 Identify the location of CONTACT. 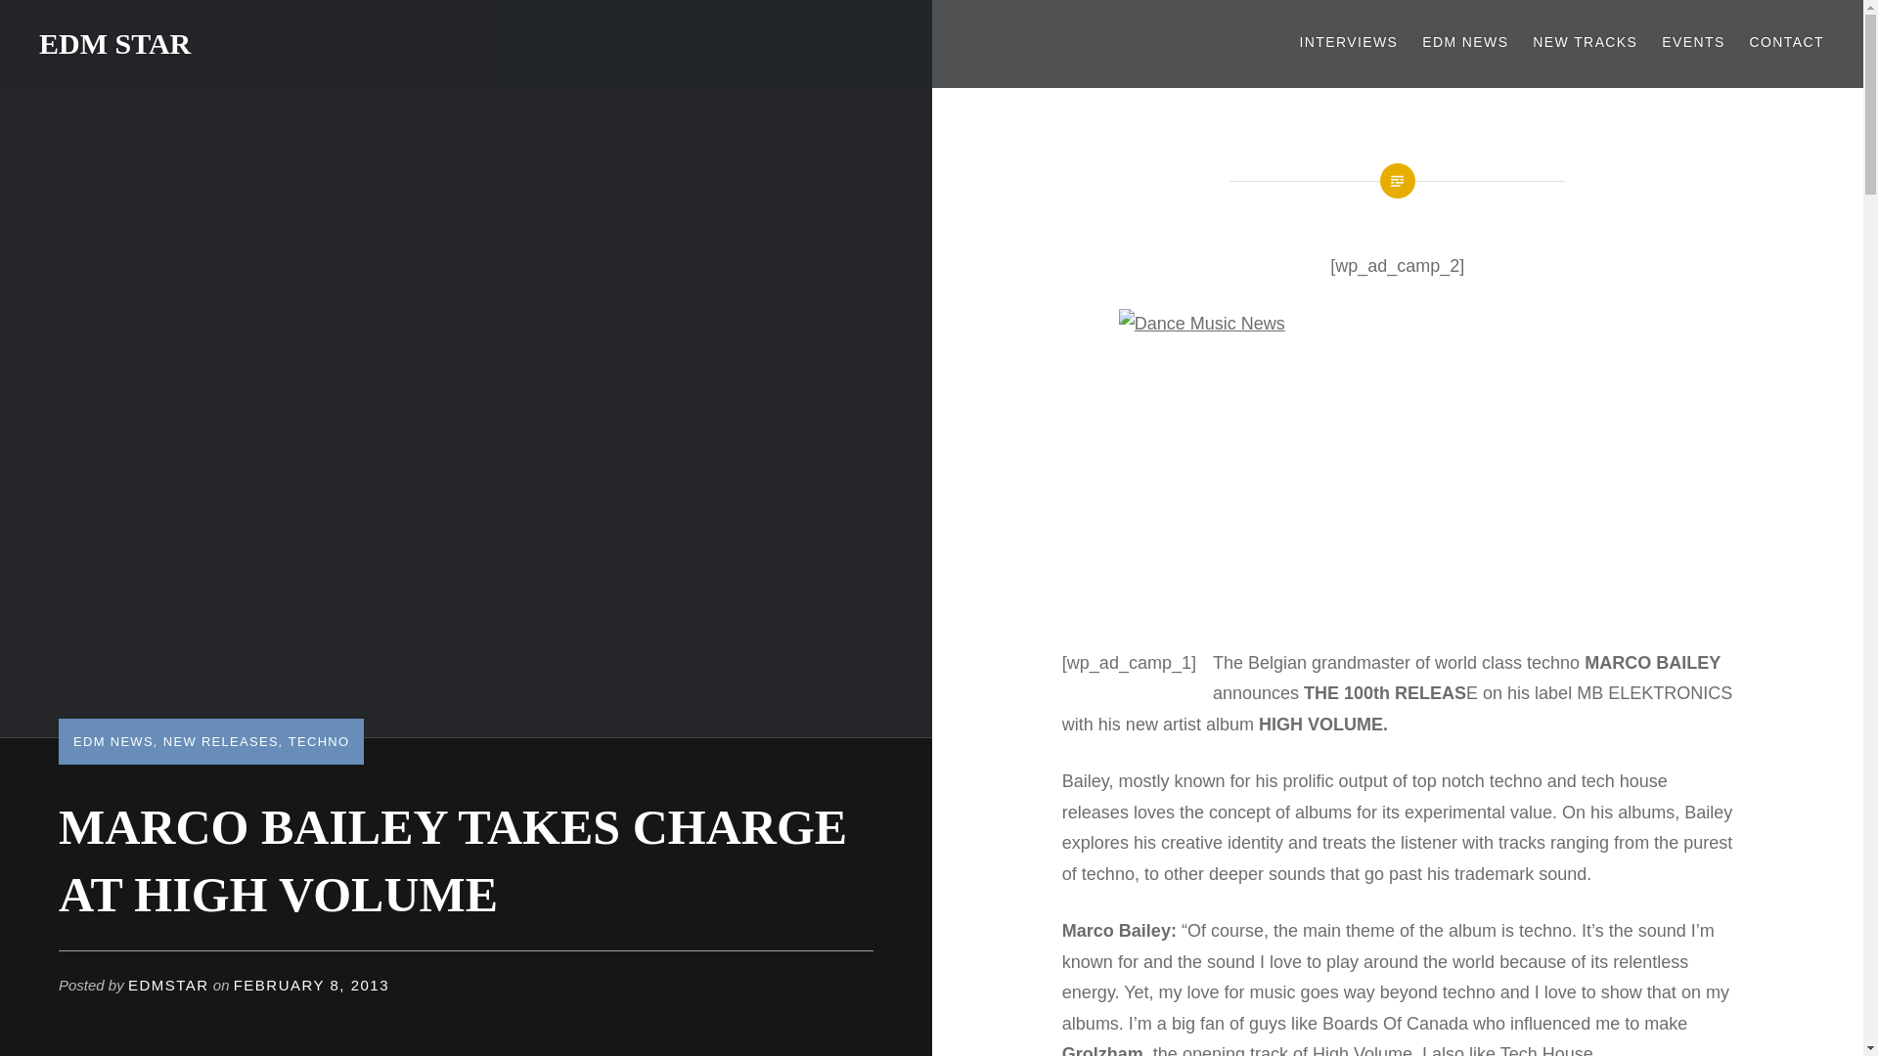
(1786, 43).